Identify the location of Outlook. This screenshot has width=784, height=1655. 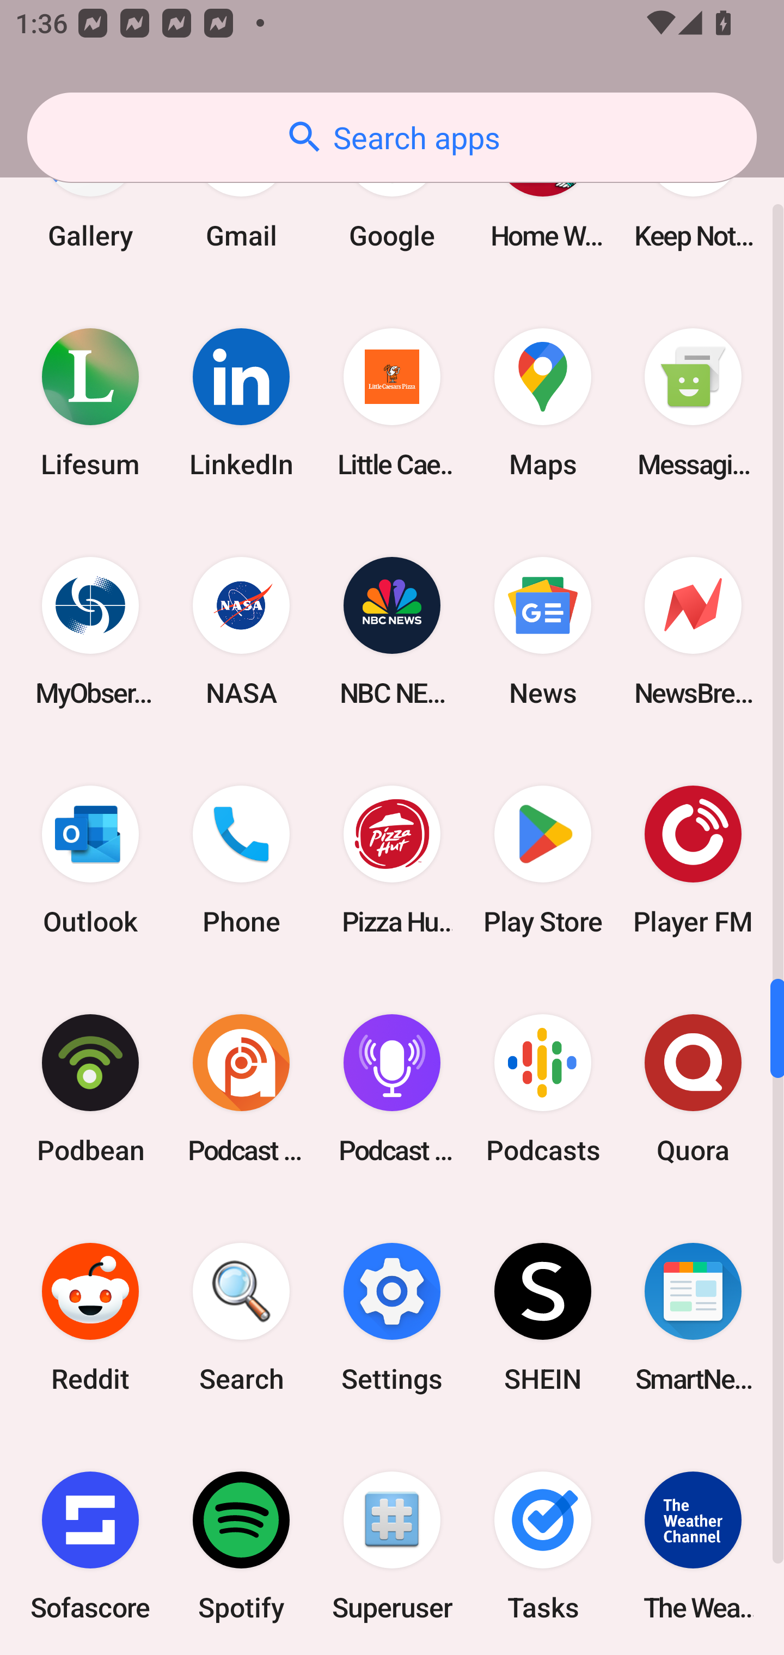
(90, 860).